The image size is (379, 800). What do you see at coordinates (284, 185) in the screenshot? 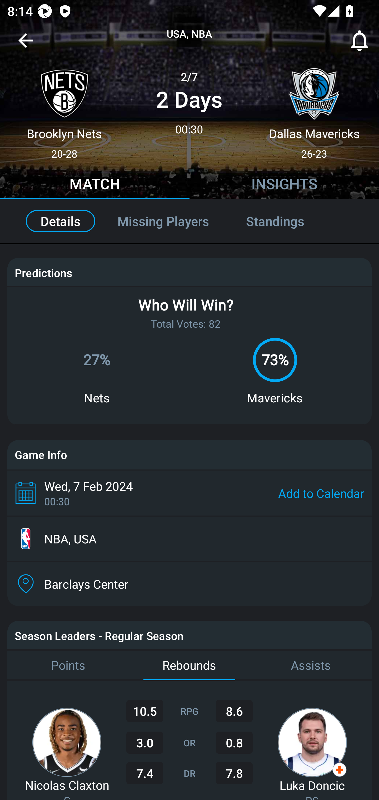
I see `INSIGHTS` at bounding box center [284, 185].